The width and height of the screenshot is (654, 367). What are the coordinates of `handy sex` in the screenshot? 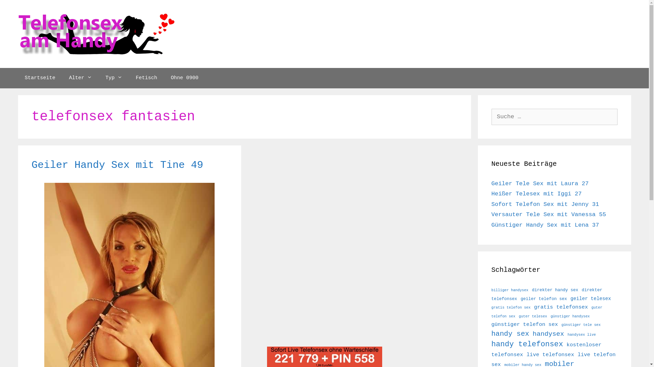 It's located at (510, 334).